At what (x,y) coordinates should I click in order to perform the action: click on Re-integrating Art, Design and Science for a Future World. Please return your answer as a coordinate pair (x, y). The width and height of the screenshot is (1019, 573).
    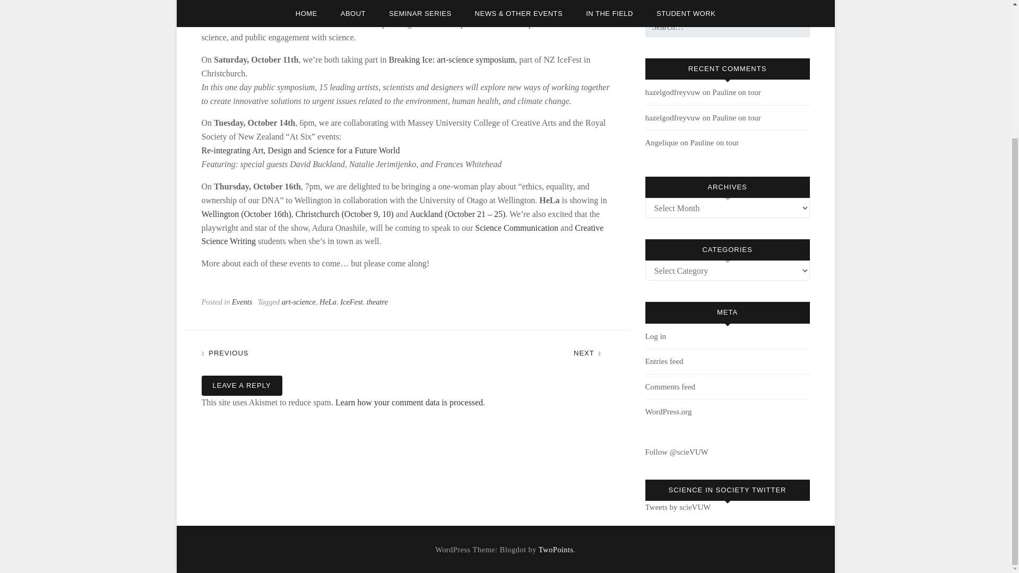
    Looking at the image, I should click on (301, 150).